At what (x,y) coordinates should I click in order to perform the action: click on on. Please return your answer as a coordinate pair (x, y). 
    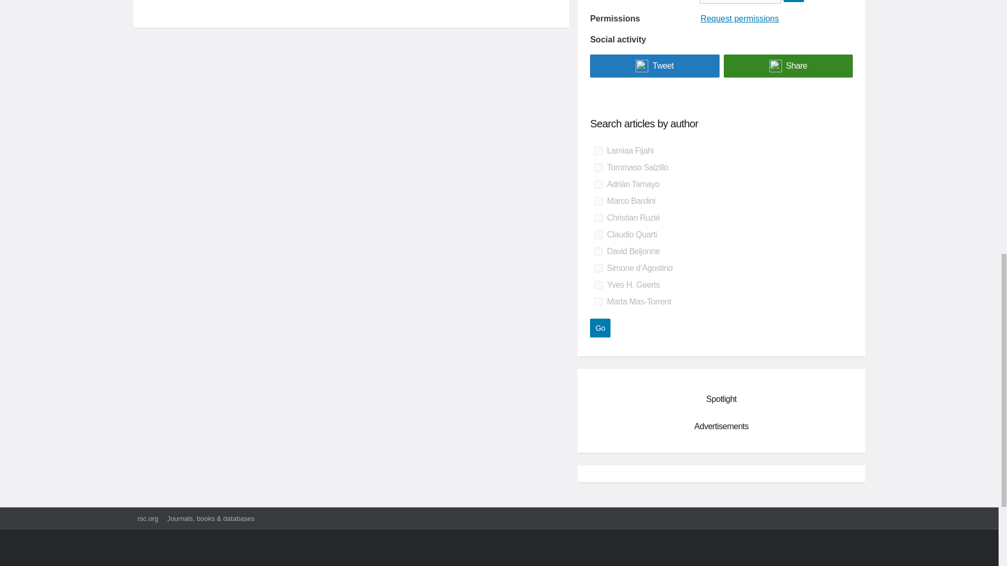
    Looking at the image, I should click on (598, 234).